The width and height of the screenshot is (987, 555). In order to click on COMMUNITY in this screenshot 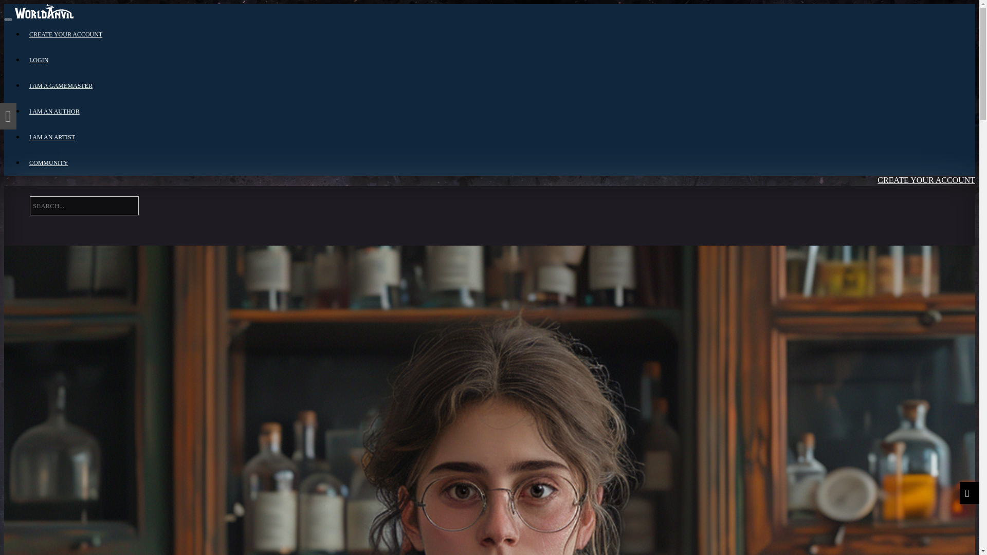, I will do `click(48, 162)`.